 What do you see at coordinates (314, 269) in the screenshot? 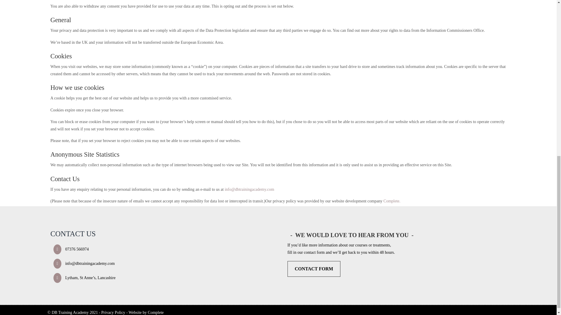
I see `CONTACT FORM` at bounding box center [314, 269].